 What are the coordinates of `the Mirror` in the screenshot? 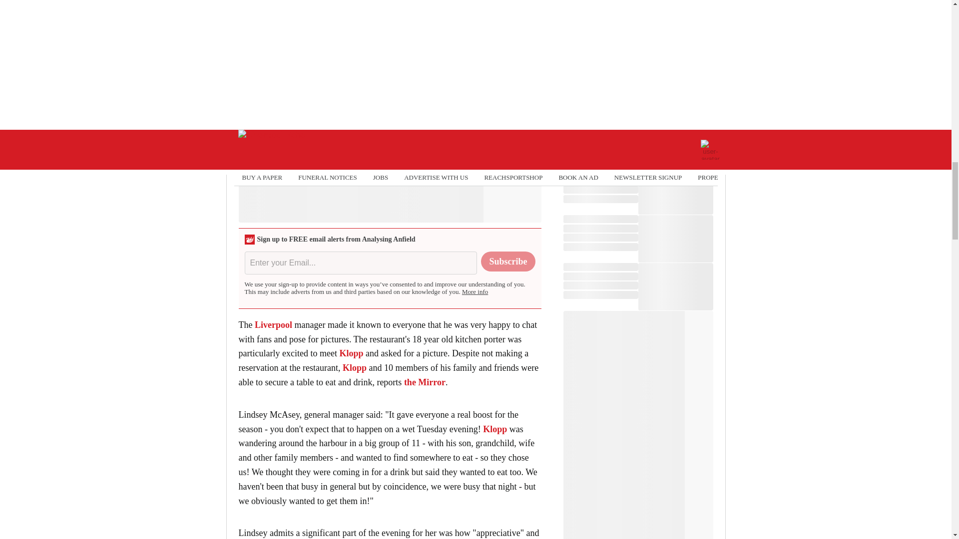 It's located at (425, 382).